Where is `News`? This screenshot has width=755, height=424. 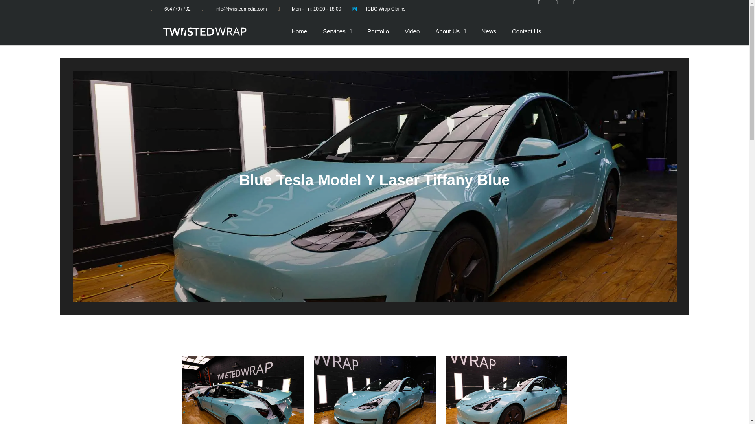
News is located at coordinates (488, 31).